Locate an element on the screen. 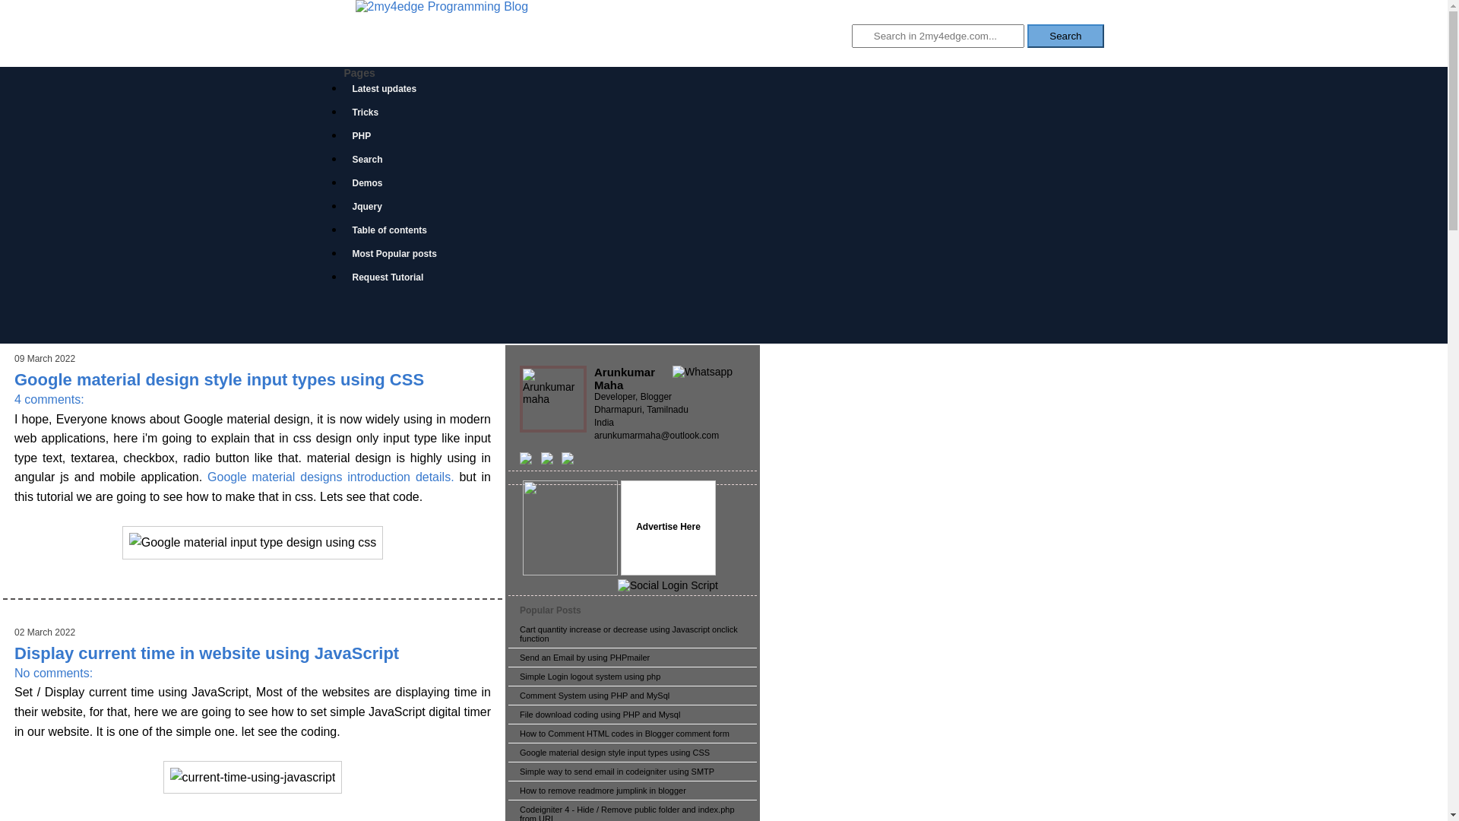 The height and width of the screenshot is (821, 1459). Search is located at coordinates (1065, 36).